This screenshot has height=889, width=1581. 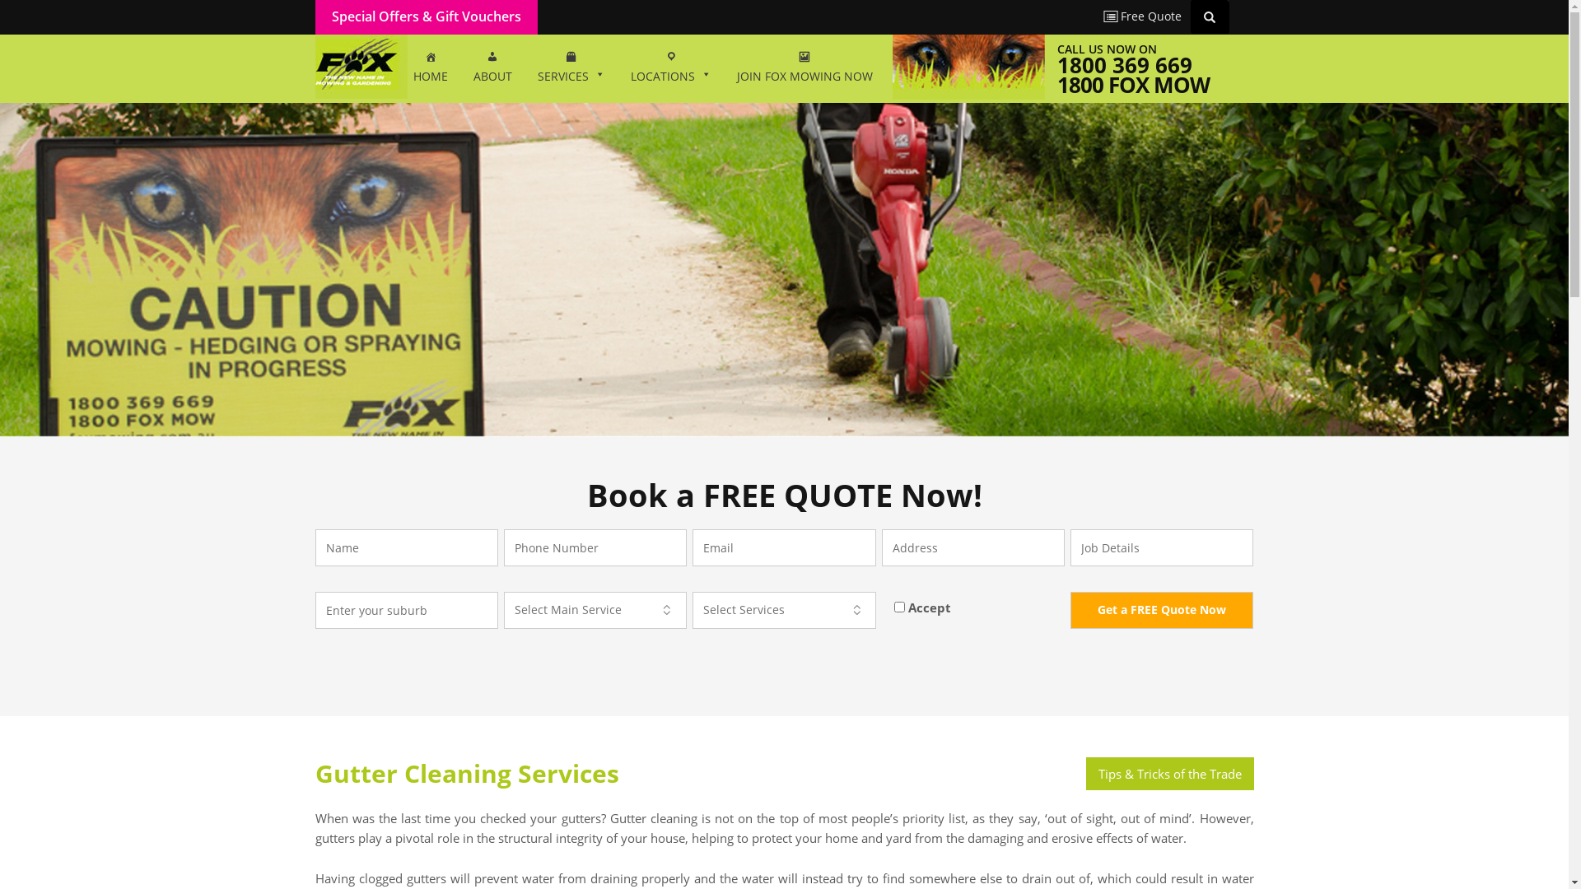 I want to click on LOCATIONS, so click(x=670, y=68).